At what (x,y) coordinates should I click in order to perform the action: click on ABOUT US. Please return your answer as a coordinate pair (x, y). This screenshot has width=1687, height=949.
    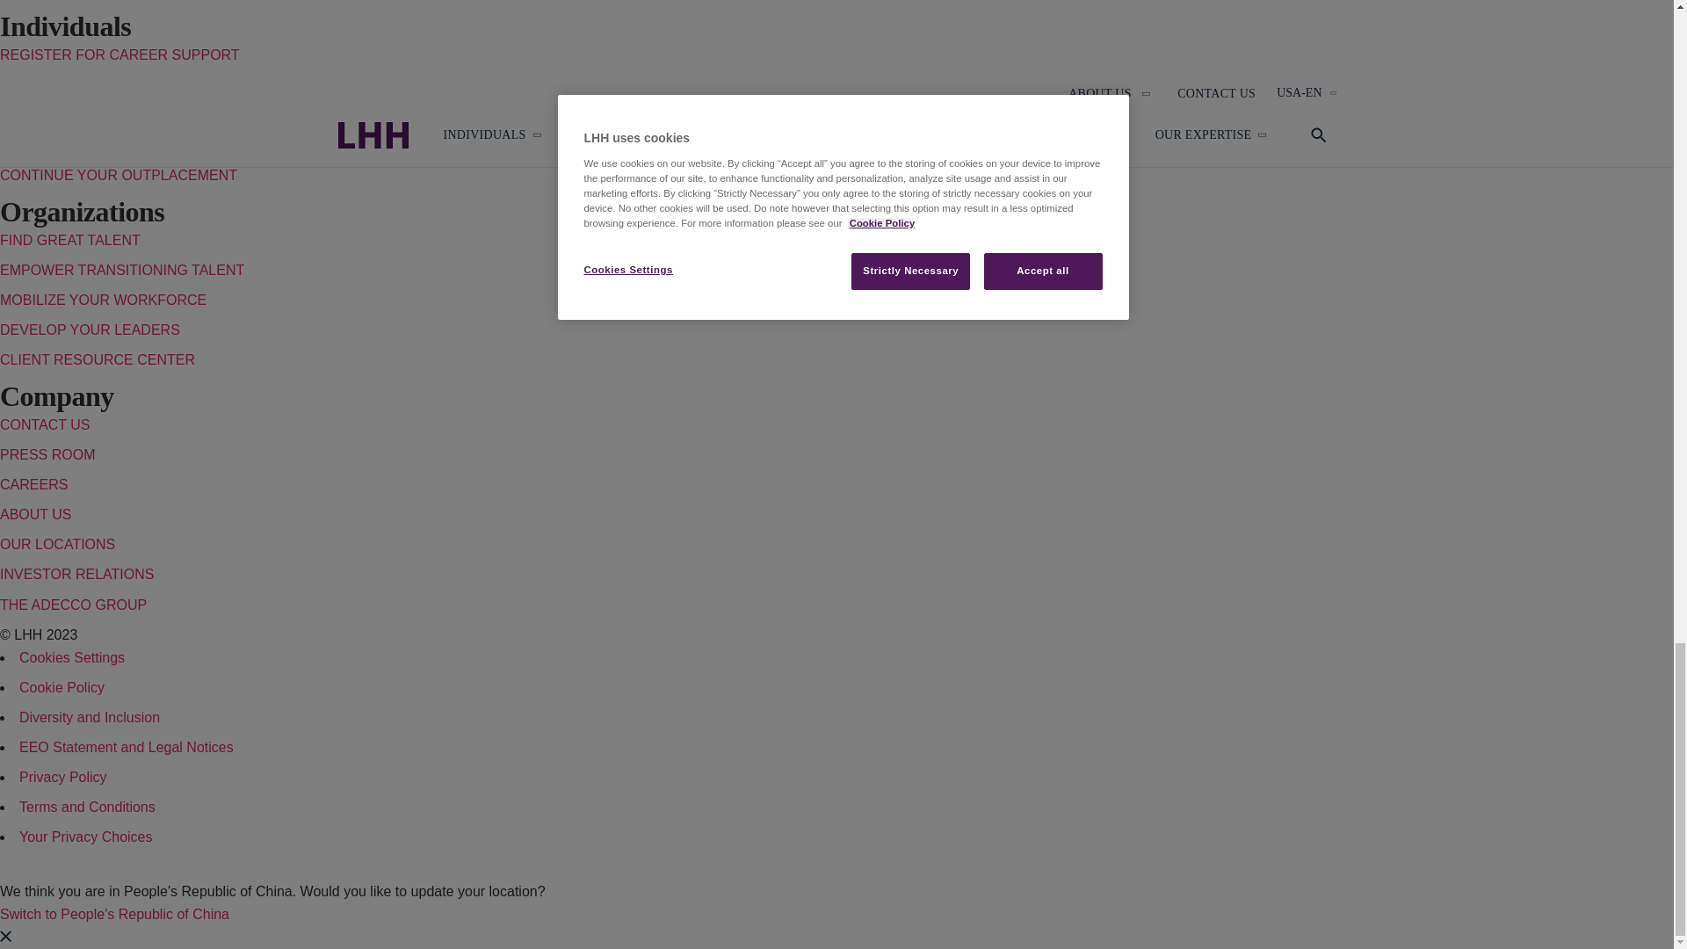
    Looking at the image, I should click on (36, 514).